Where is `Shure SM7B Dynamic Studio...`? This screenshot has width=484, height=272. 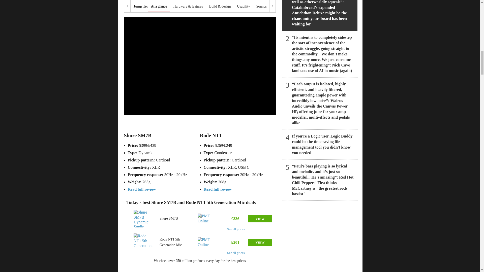 Shure SM7B Dynamic Studio... is located at coordinates (143, 218).